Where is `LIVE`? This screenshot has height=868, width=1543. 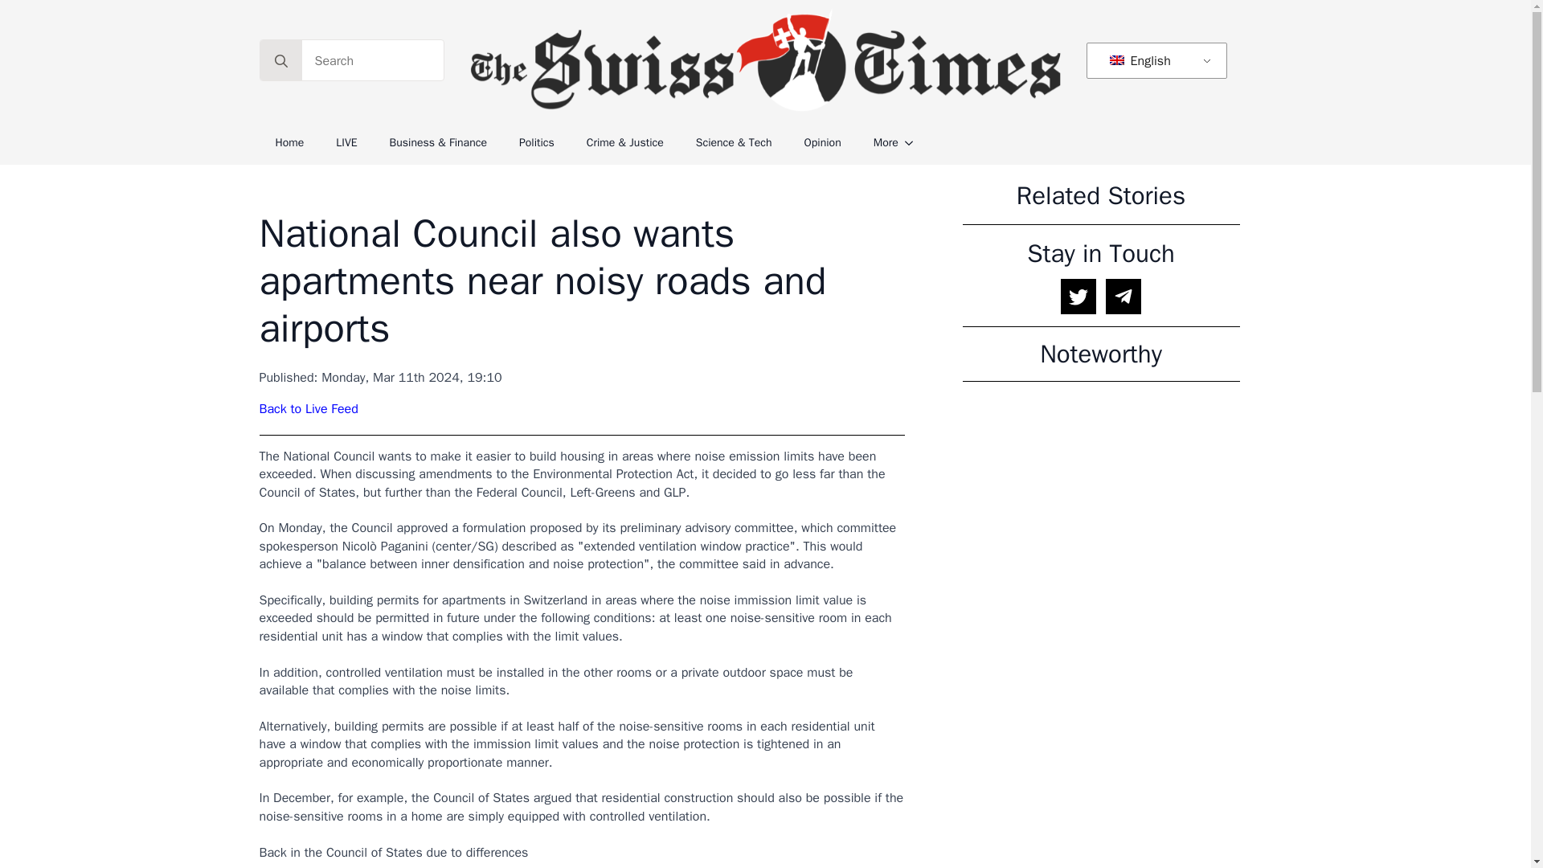 LIVE is located at coordinates (346, 143).